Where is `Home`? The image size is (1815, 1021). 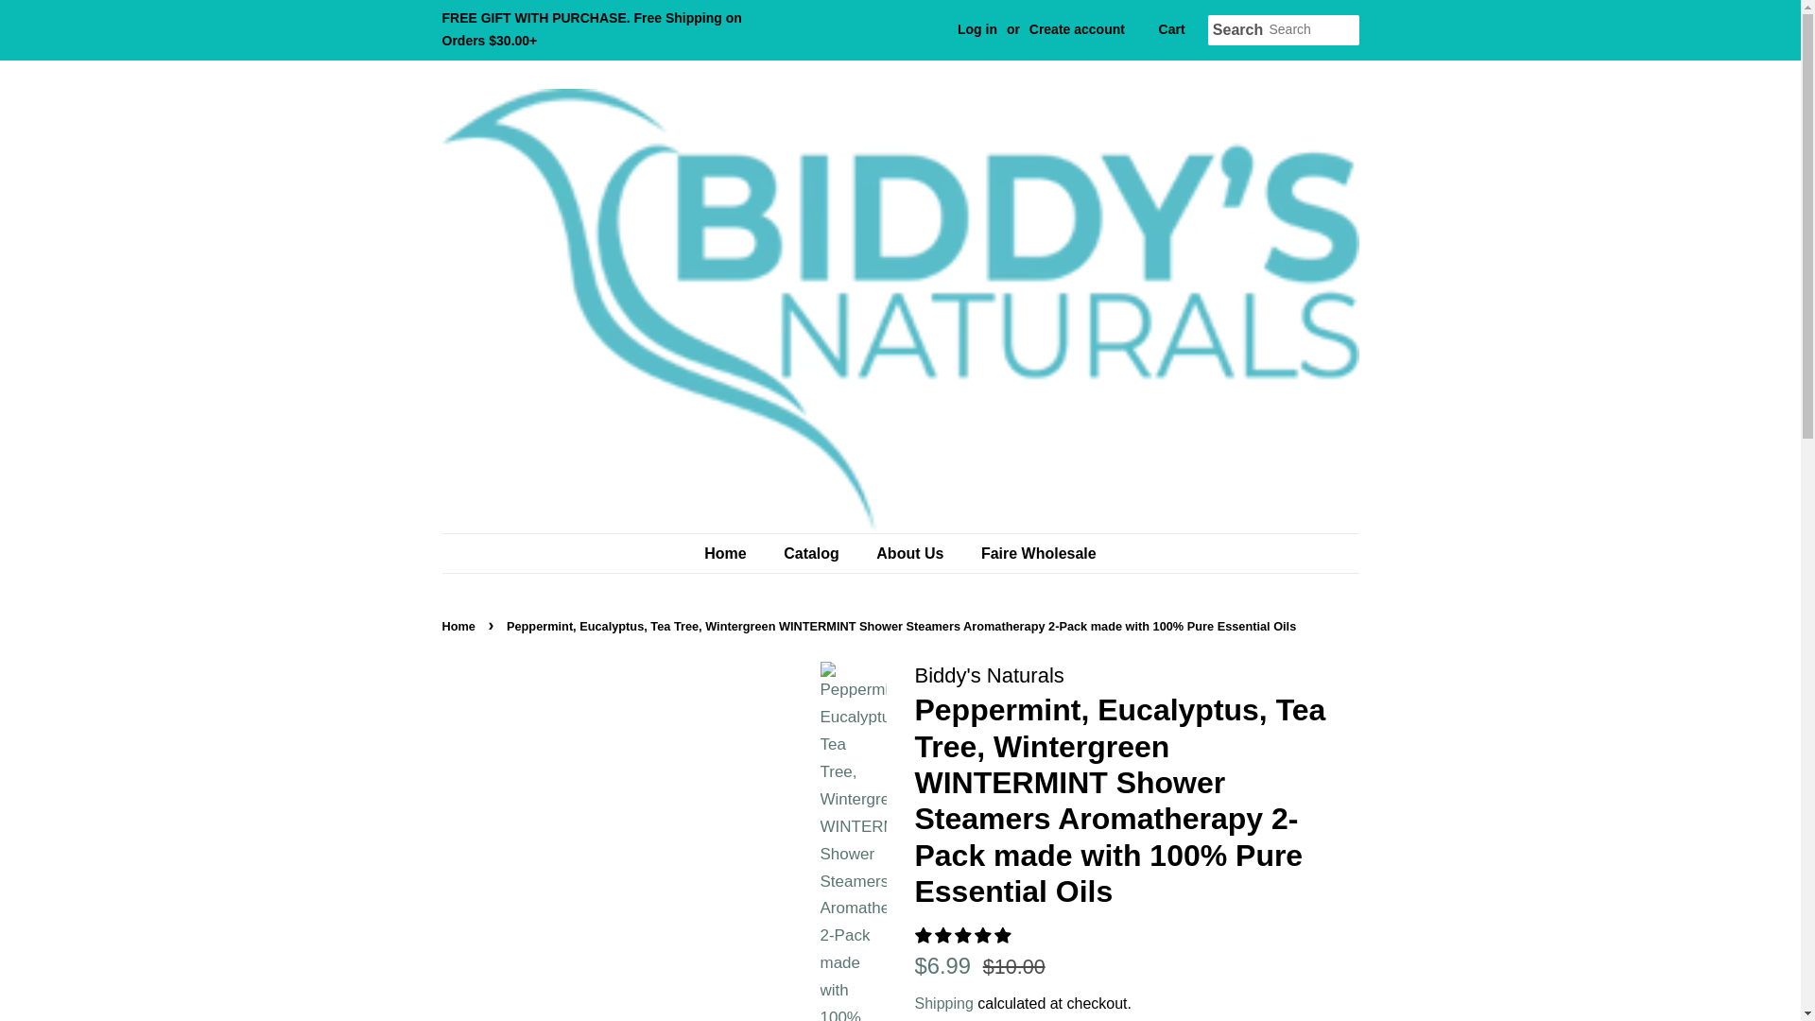
Home is located at coordinates (734, 552).